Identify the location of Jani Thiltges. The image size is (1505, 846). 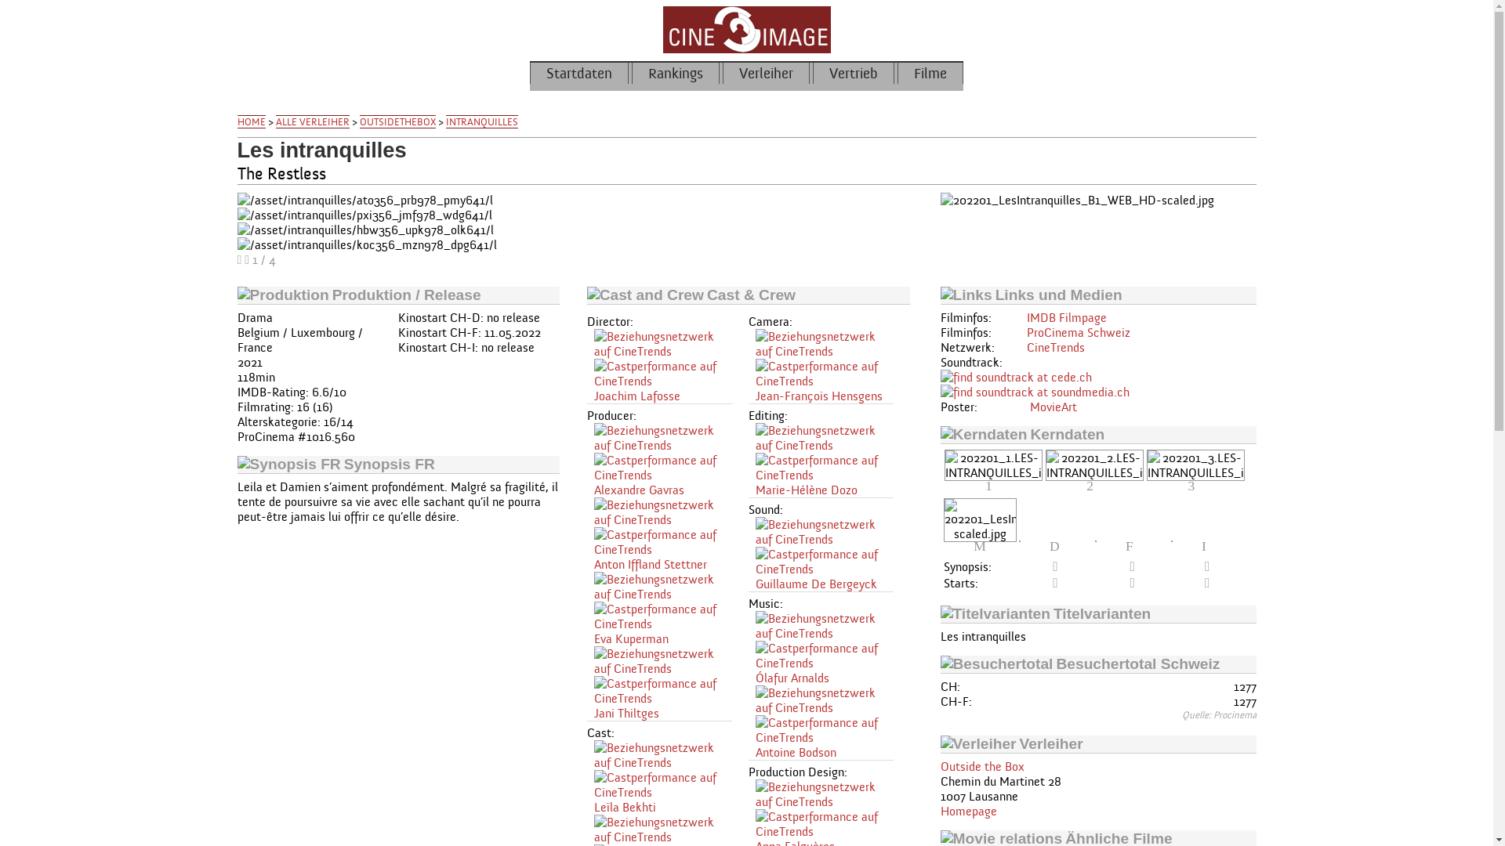
(627, 713).